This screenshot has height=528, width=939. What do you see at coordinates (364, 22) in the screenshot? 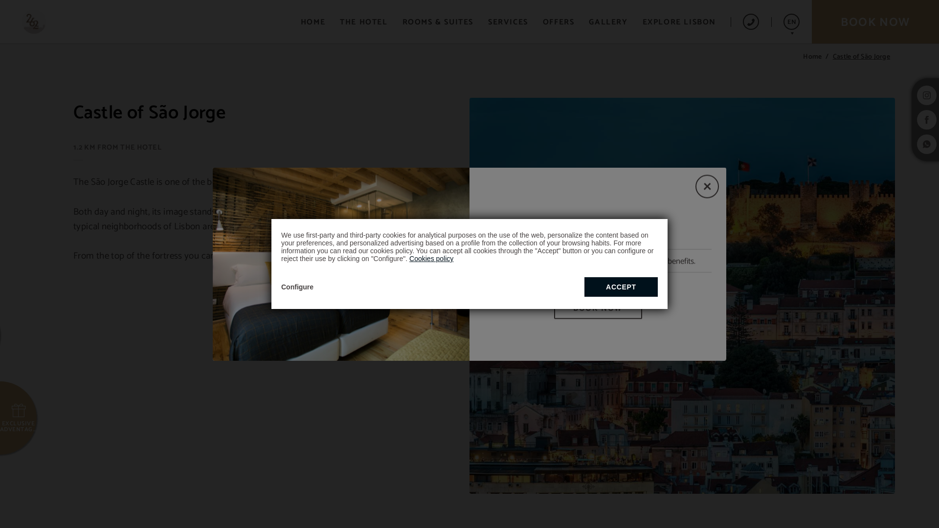
I see `THE HOTEL` at bounding box center [364, 22].